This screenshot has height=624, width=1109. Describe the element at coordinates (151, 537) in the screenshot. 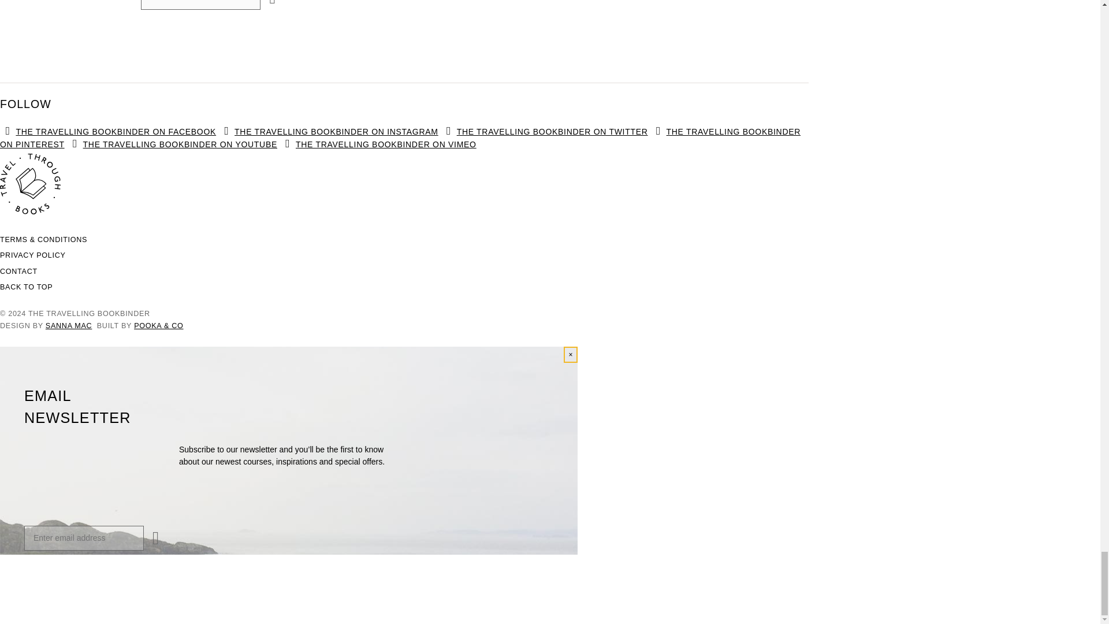

I see `Subscribe` at that location.